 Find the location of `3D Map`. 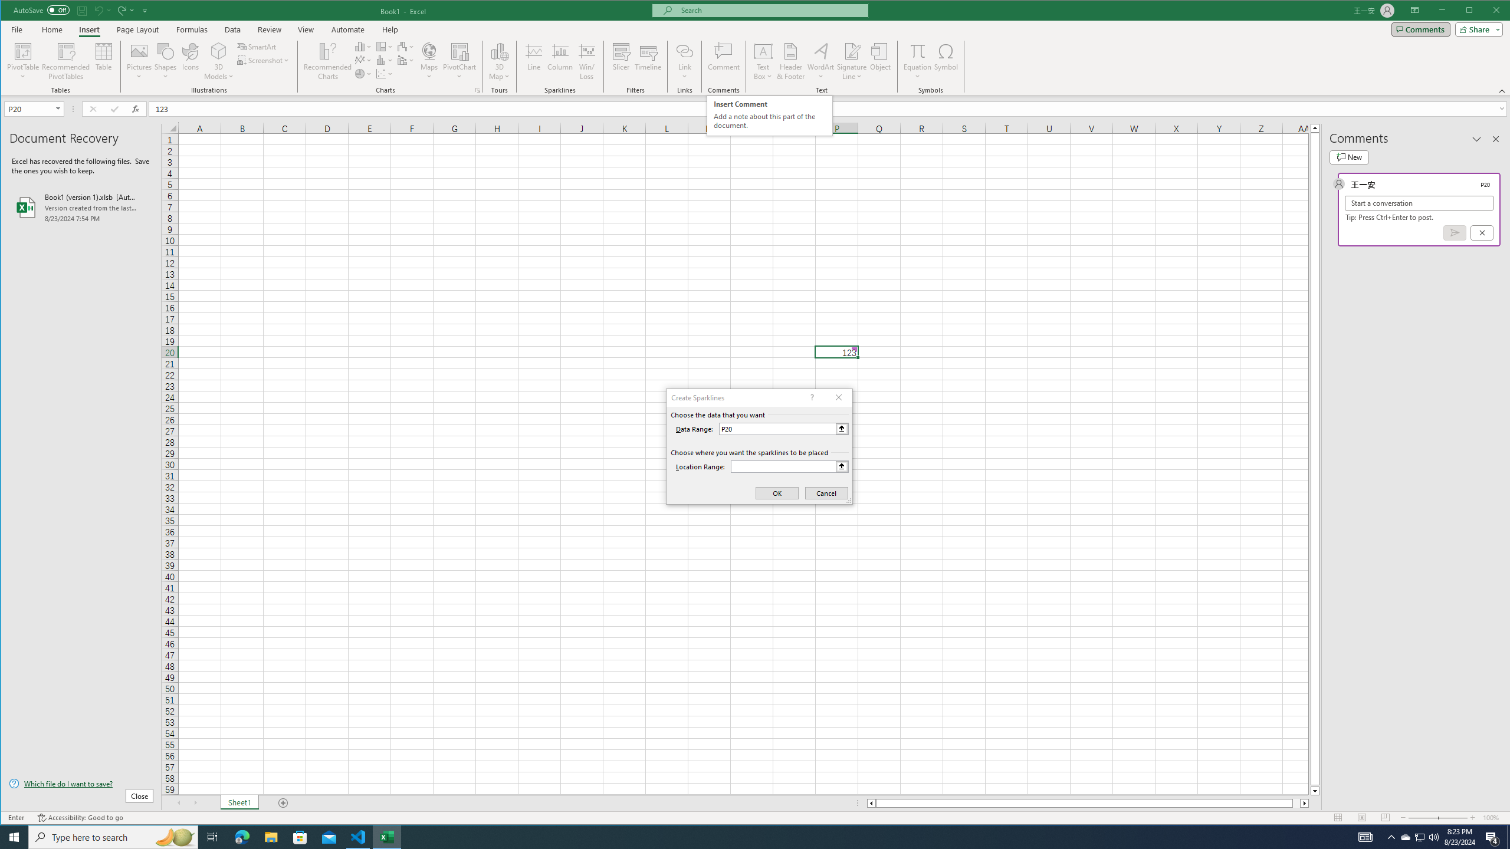

3D Map is located at coordinates (499, 51).